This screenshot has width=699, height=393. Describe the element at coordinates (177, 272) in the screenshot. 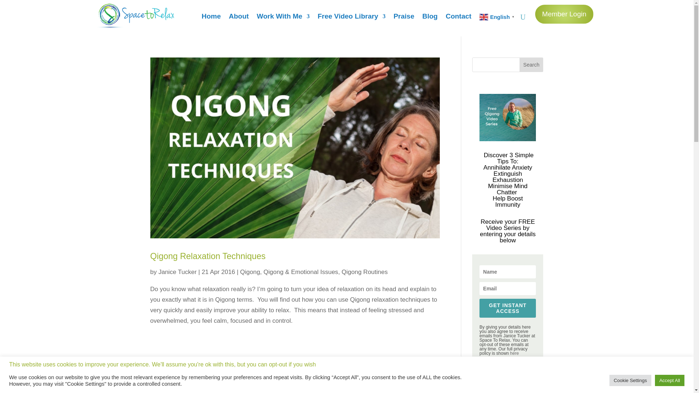

I see `Posts by Janice Tucker` at that location.